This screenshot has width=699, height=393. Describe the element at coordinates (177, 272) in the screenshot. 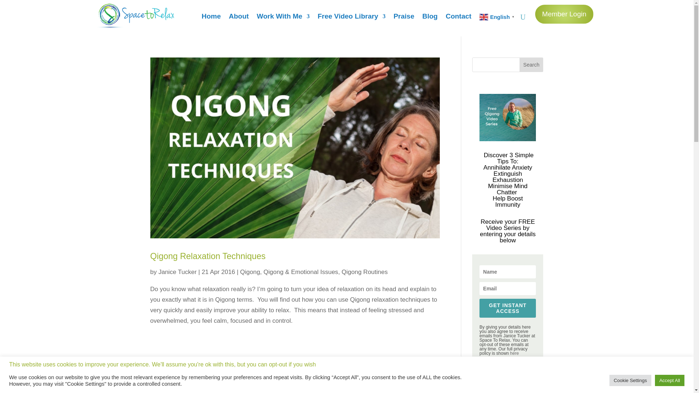

I see `Posts by Janice Tucker` at that location.